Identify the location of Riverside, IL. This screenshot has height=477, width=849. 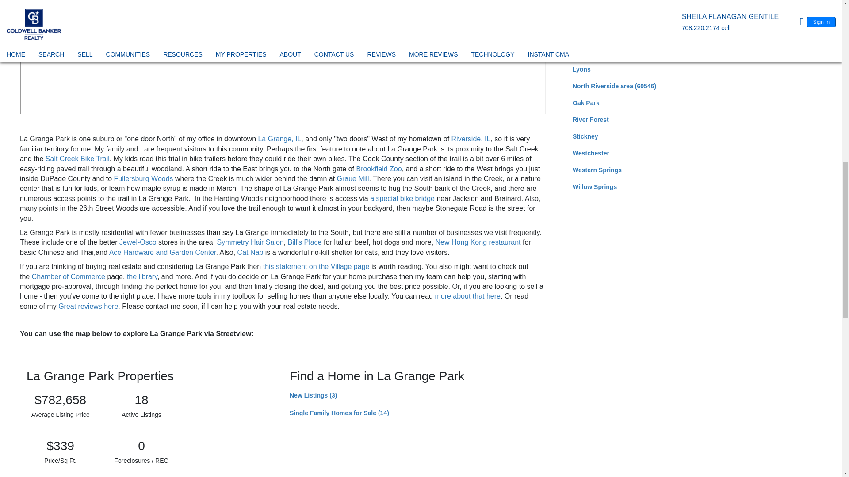
(471, 139).